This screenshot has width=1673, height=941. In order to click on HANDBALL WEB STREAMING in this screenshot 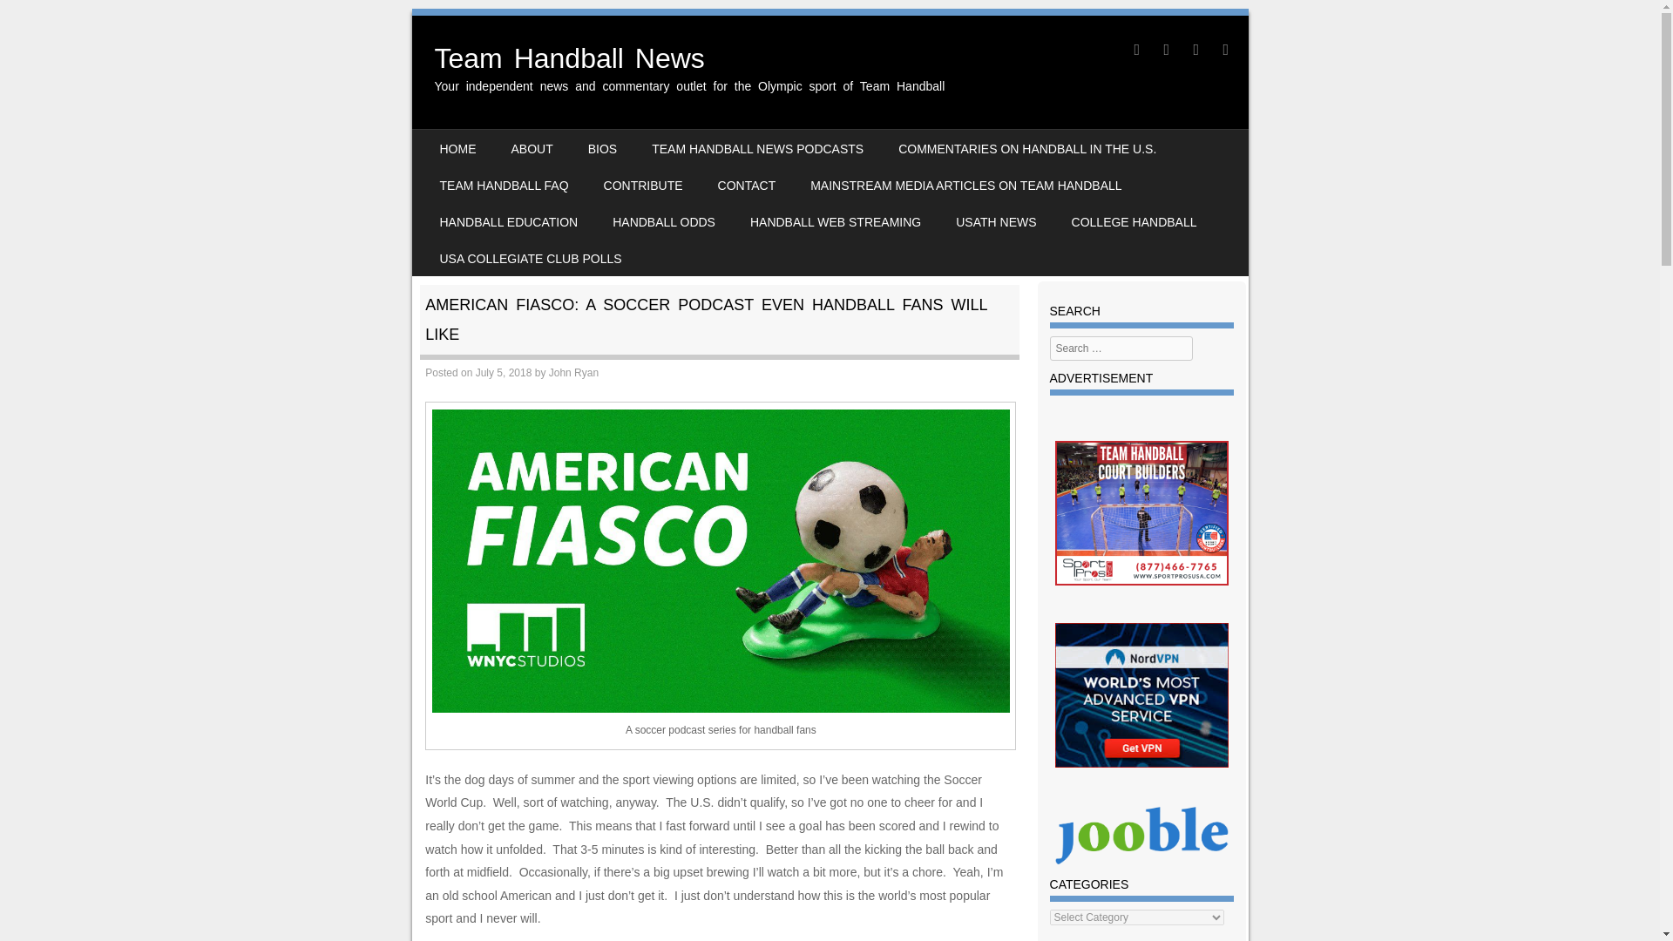, I will do `click(835, 221)`.